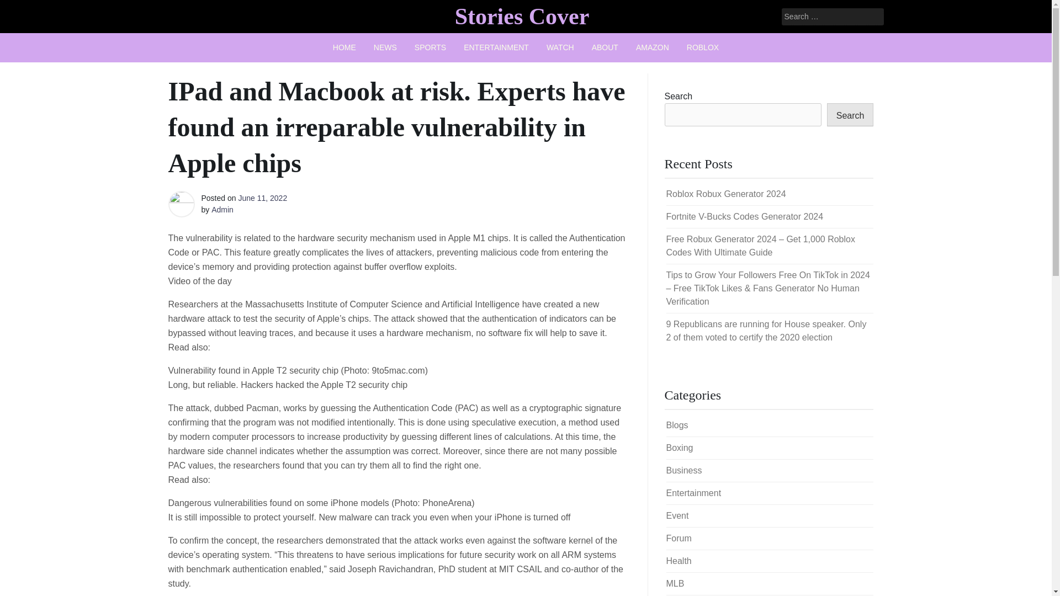 The image size is (1060, 596). Describe the element at coordinates (653, 47) in the screenshot. I see `AMAZON` at that location.